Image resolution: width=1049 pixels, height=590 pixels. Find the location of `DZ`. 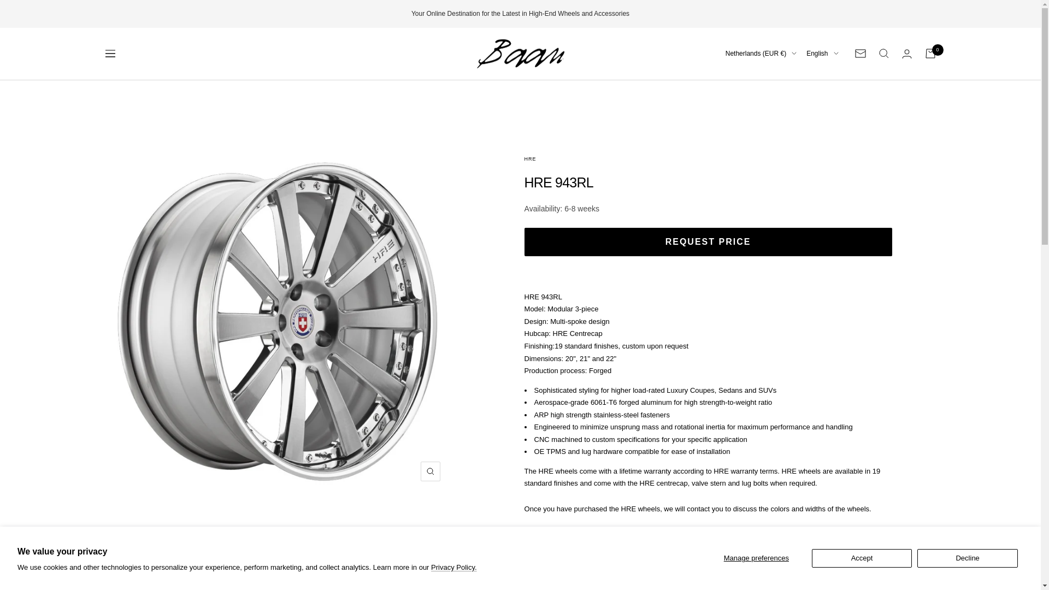

DZ is located at coordinates (700, 138).